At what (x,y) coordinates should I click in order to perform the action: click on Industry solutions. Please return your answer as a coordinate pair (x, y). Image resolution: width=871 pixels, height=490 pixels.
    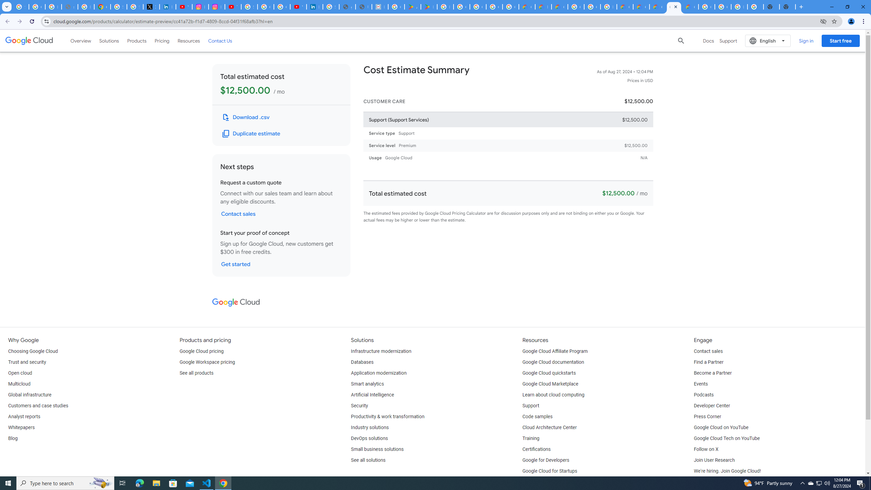
    Looking at the image, I should click on (369, 427).